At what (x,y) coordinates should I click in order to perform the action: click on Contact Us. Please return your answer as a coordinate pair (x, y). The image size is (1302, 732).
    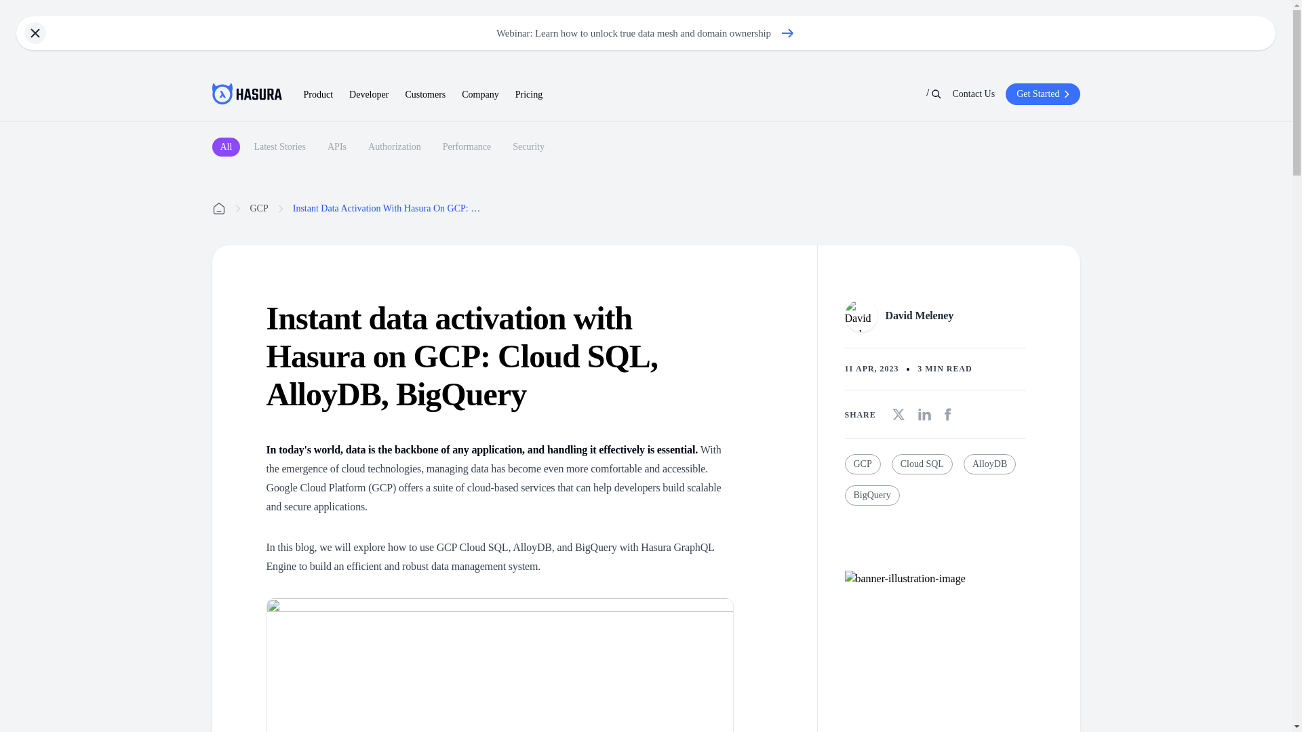
    Looking at the image, I should click on (974, 94).